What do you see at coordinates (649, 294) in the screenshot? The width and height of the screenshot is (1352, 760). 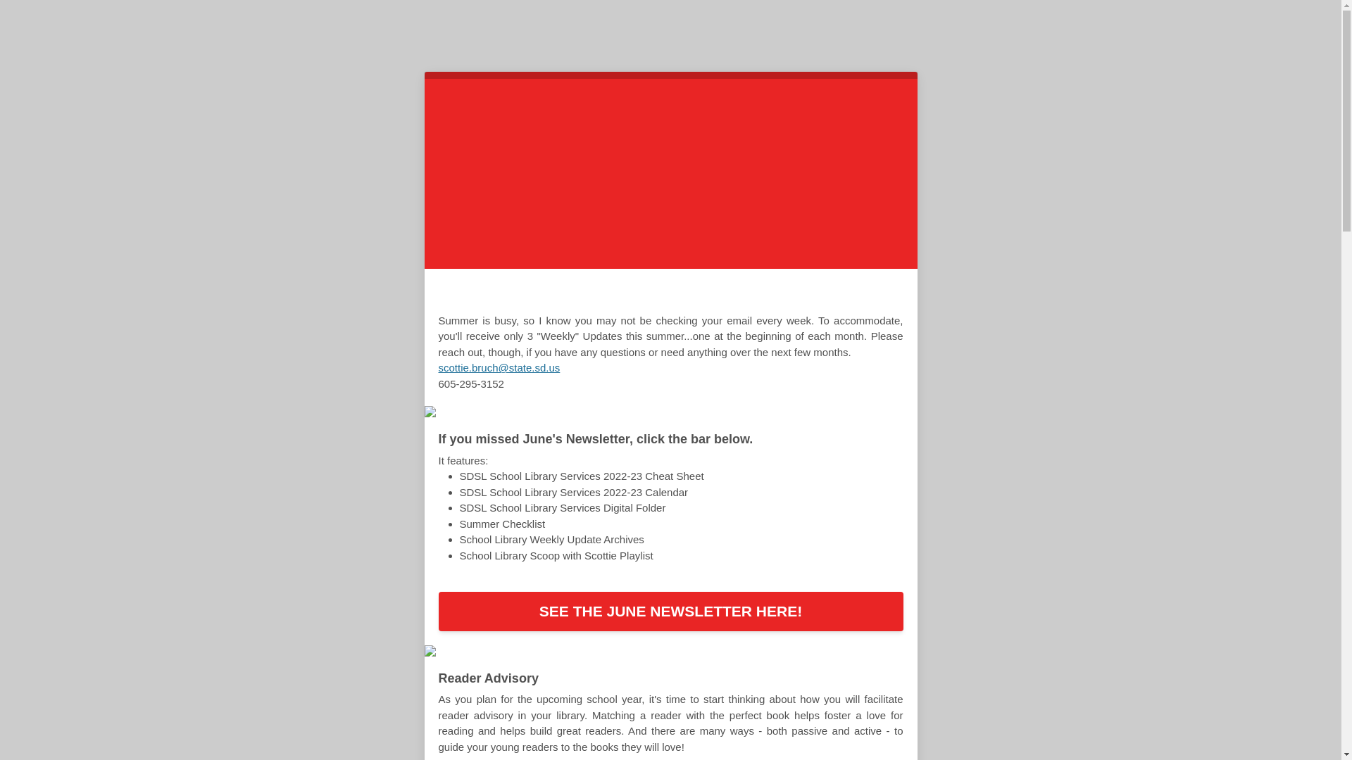 I see `JULY` at bounding box center [649, 294].